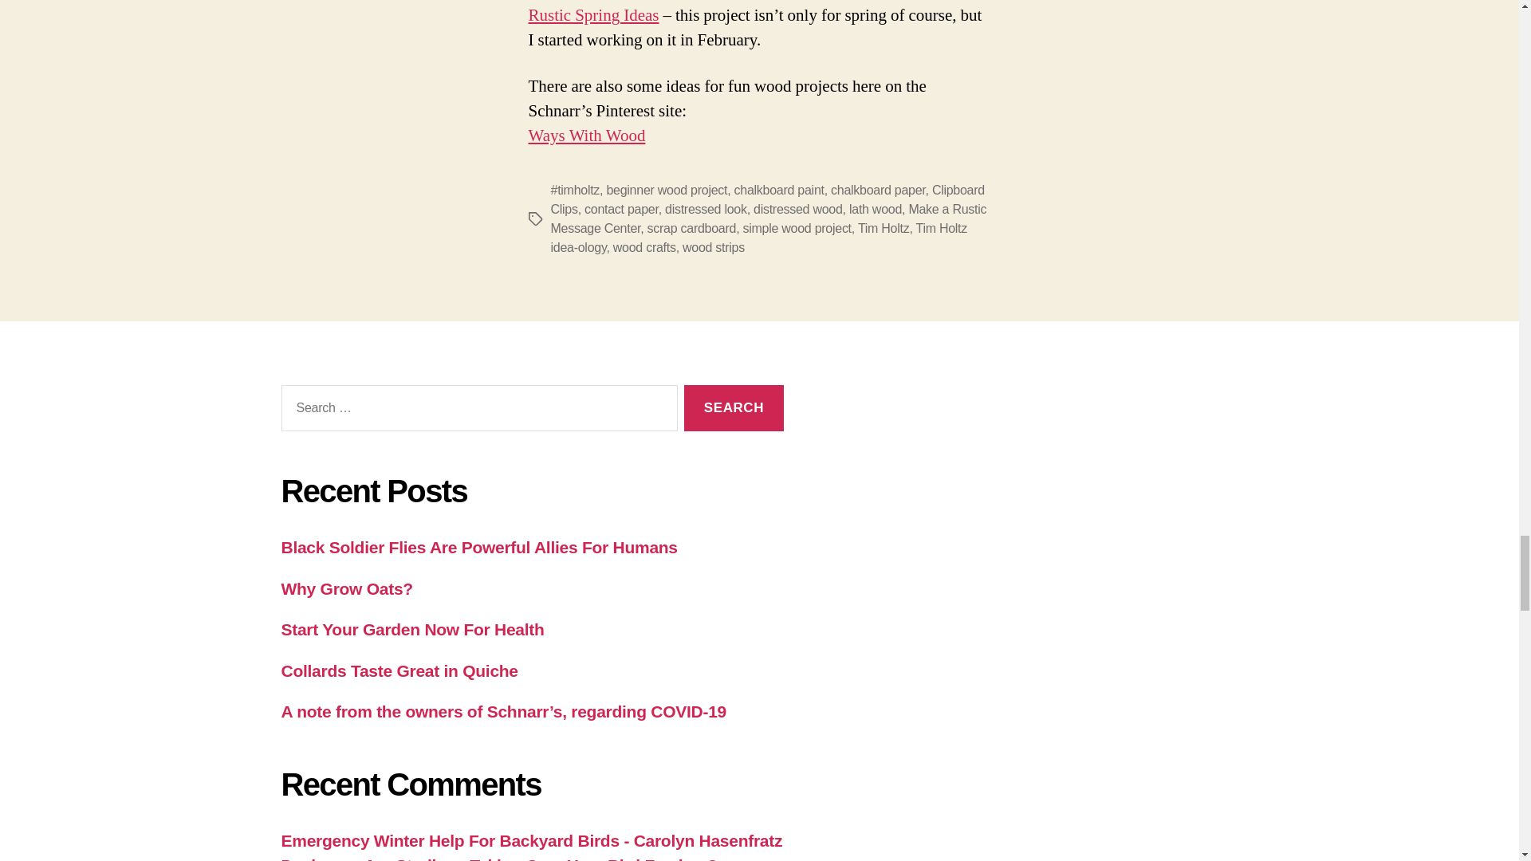  What do you see at coordinates (586, 136) in the screenshot?
I see `Ways With Wood` at bounding box center [586, 136].